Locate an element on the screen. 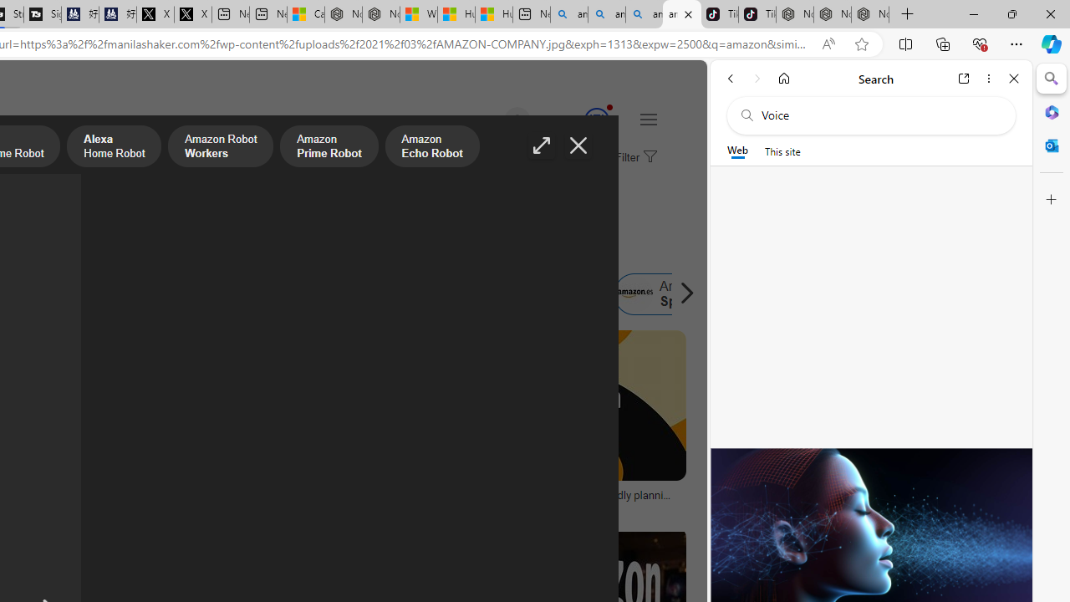 The height and width of the screenshot is (602, 1070). theverge.com is located at coordinates (573, 507).